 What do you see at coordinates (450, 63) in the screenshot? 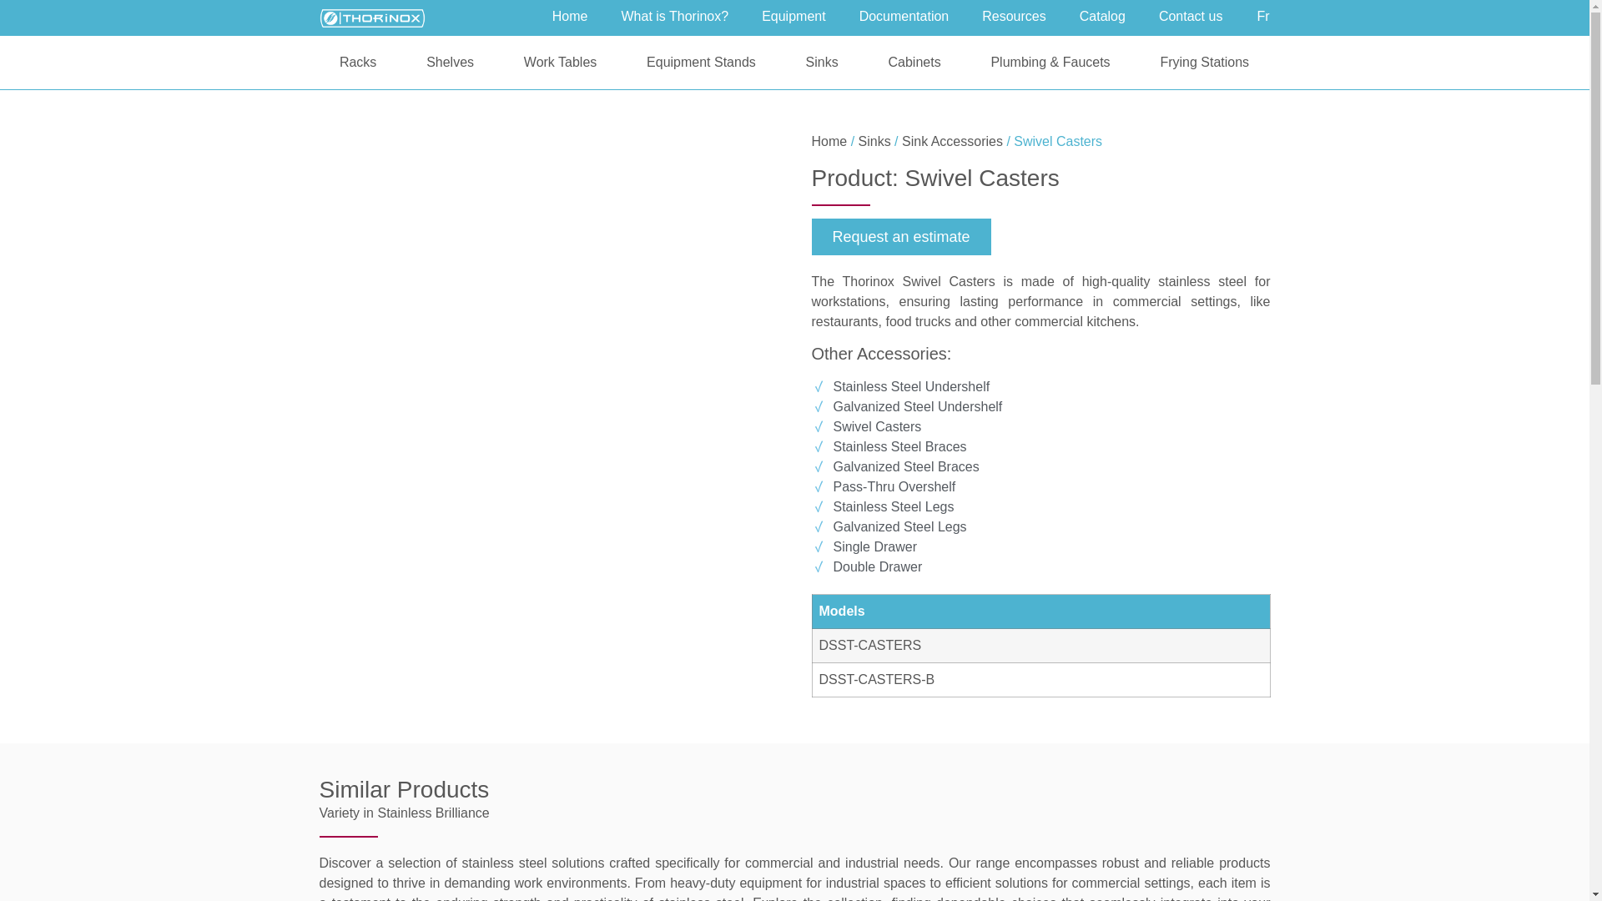
I see `Shelves` at bounding box center [450, 63].